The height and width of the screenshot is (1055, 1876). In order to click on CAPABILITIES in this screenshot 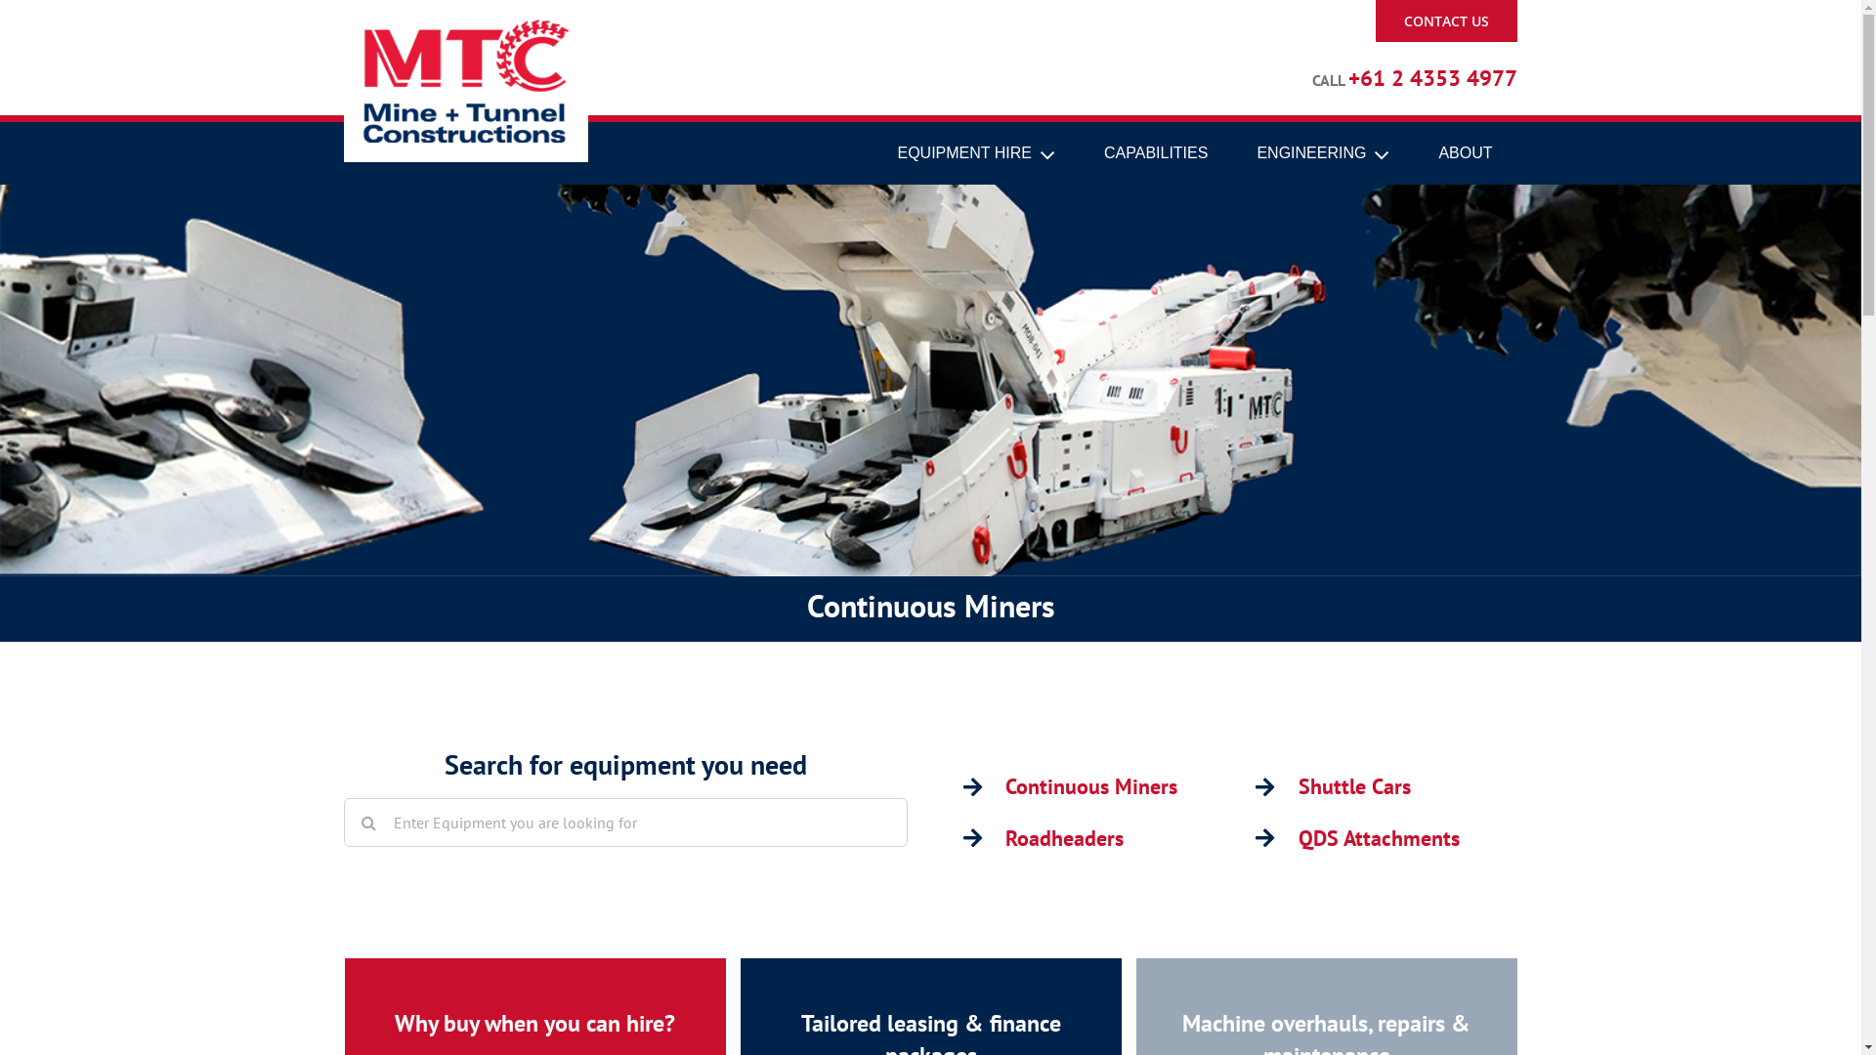, I will do `click(1156, 154)`.